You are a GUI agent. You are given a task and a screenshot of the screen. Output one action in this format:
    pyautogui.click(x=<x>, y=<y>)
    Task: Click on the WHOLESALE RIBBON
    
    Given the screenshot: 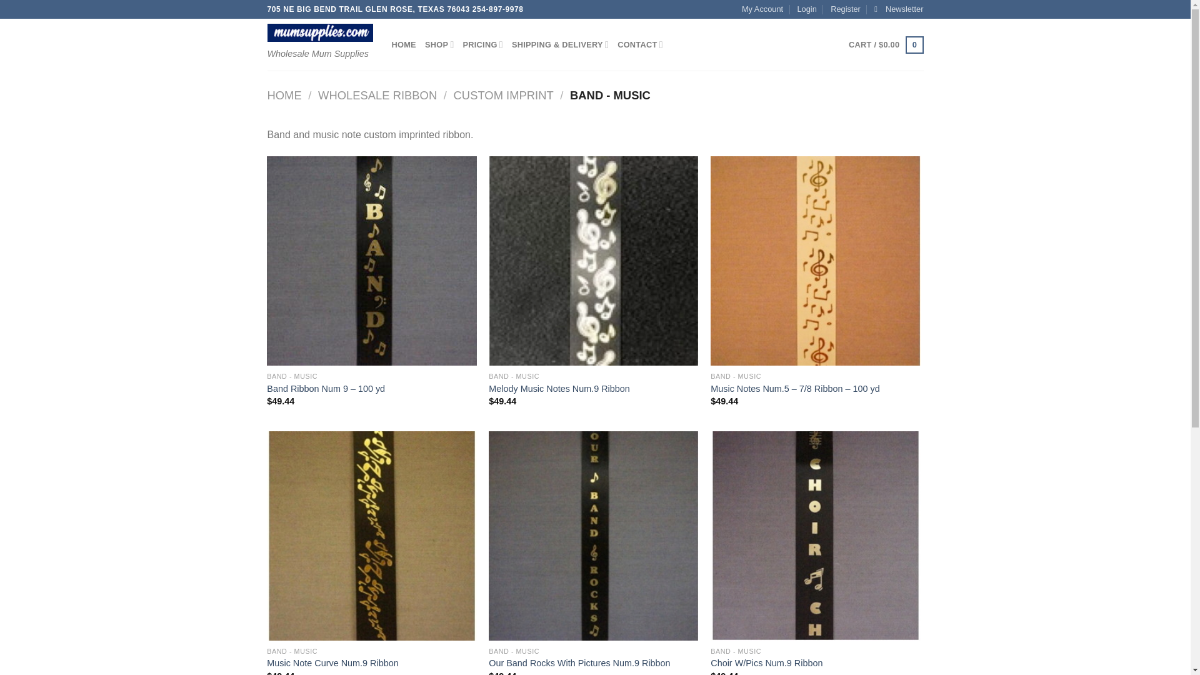 What is the action you would take?
    pyautogui.click(x=377, y=95)
    